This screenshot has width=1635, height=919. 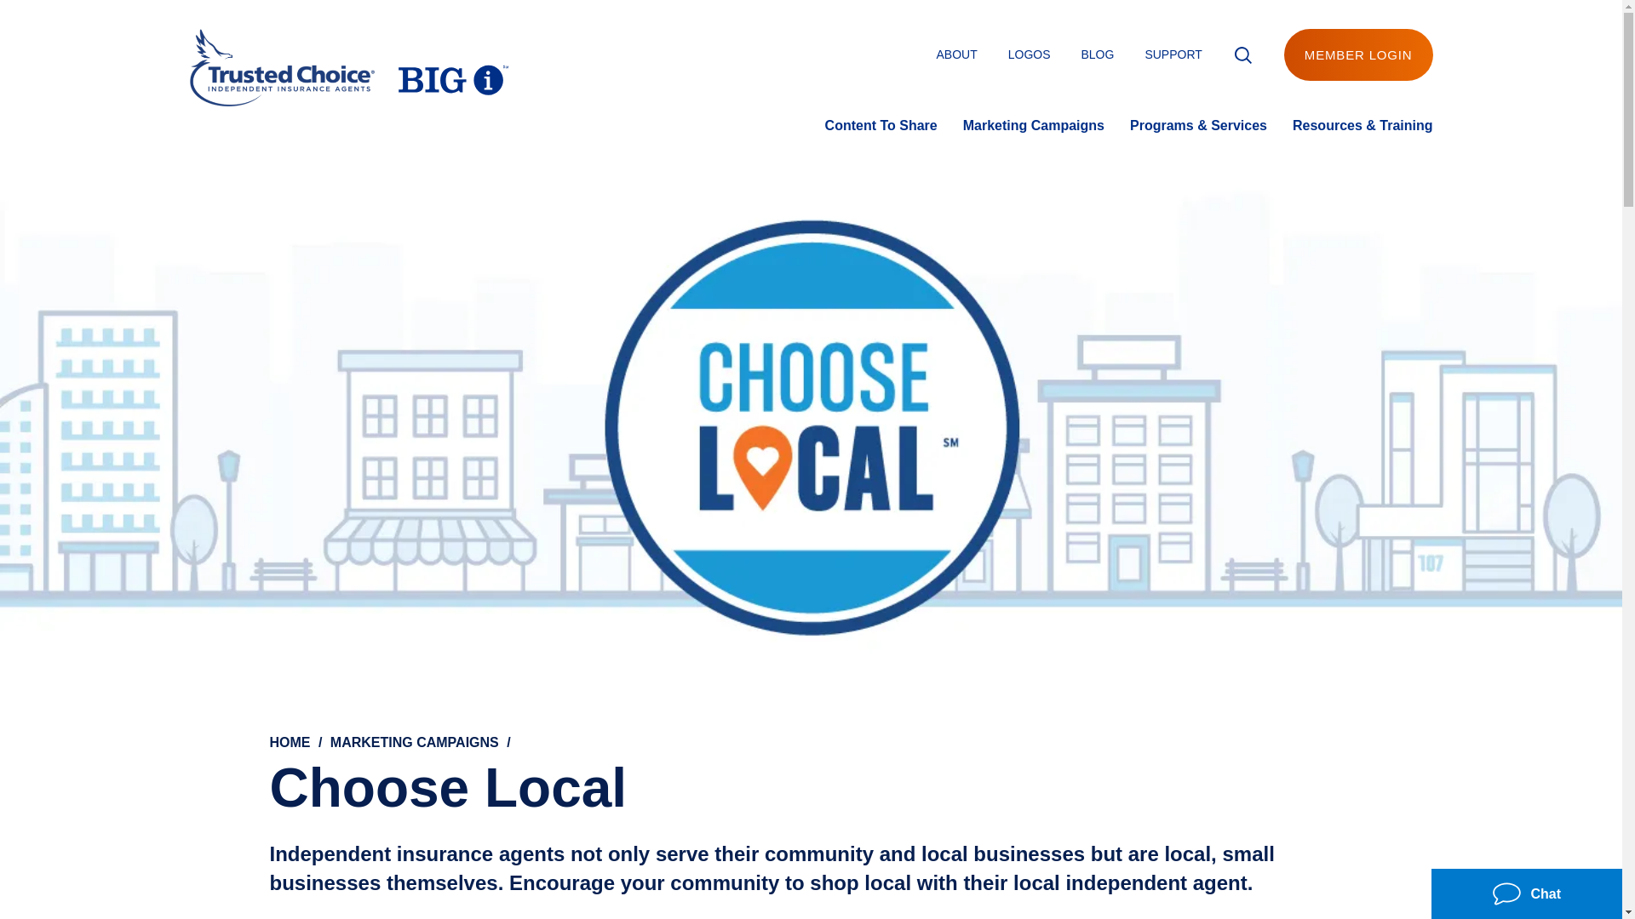 What do you see at coordinates (1030, 54) in the screenshot?
I see `LOGOS` at bounding box center [1030, 54].